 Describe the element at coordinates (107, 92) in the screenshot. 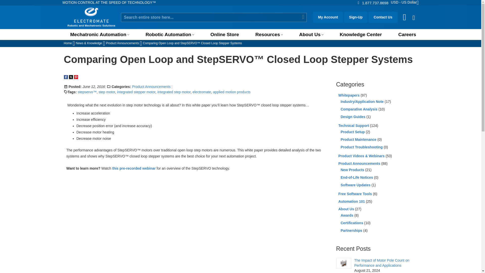

I see `step motor` at that location.